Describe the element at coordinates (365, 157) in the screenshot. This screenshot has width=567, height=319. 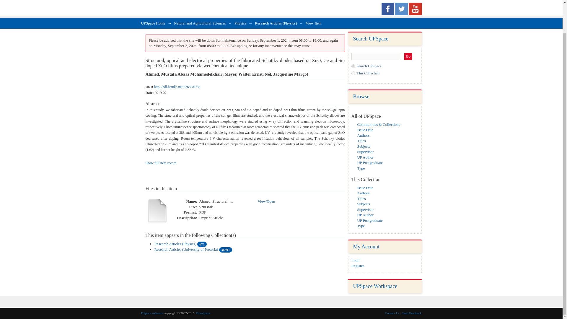
I see `UP Author` at that location.